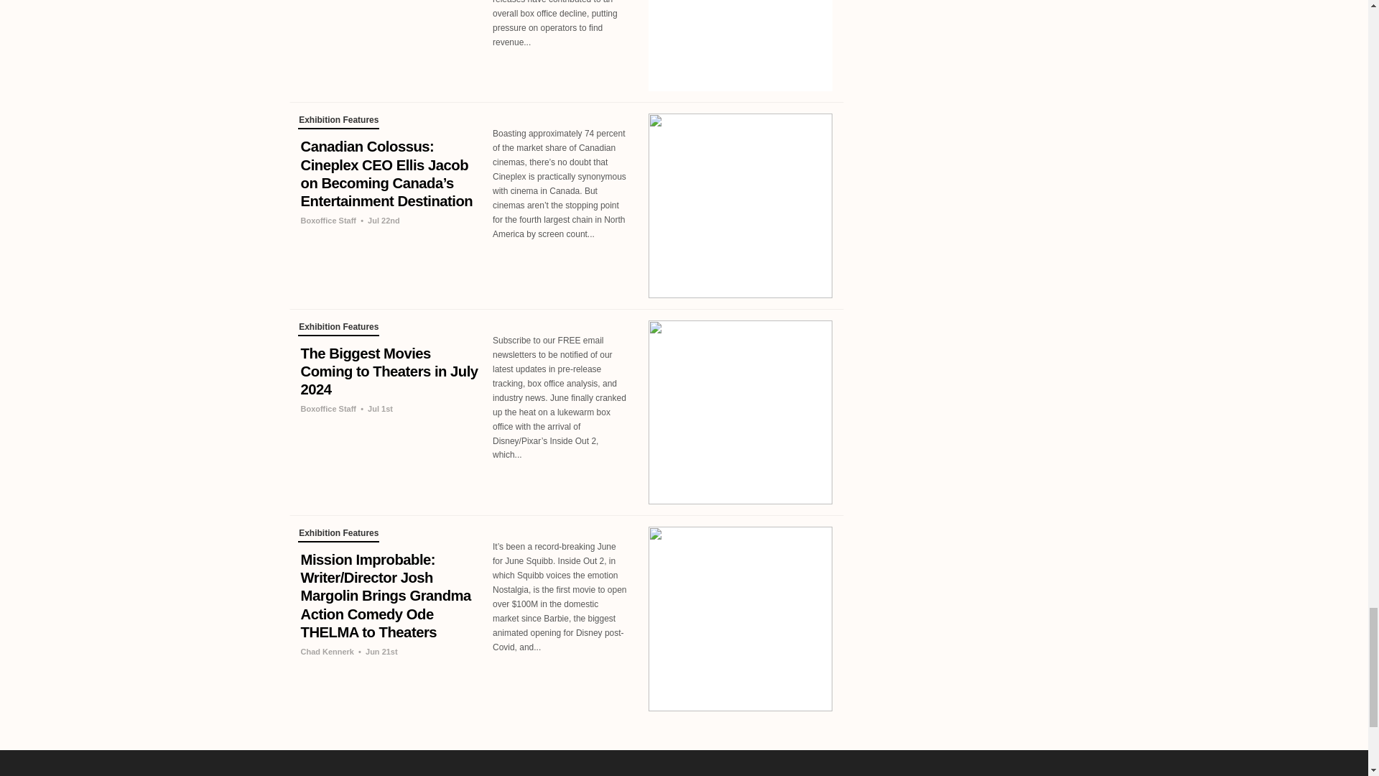 The width and height of the screenshot is (1379, 776). I want to click on Exhibition Features, so click(338, 122).